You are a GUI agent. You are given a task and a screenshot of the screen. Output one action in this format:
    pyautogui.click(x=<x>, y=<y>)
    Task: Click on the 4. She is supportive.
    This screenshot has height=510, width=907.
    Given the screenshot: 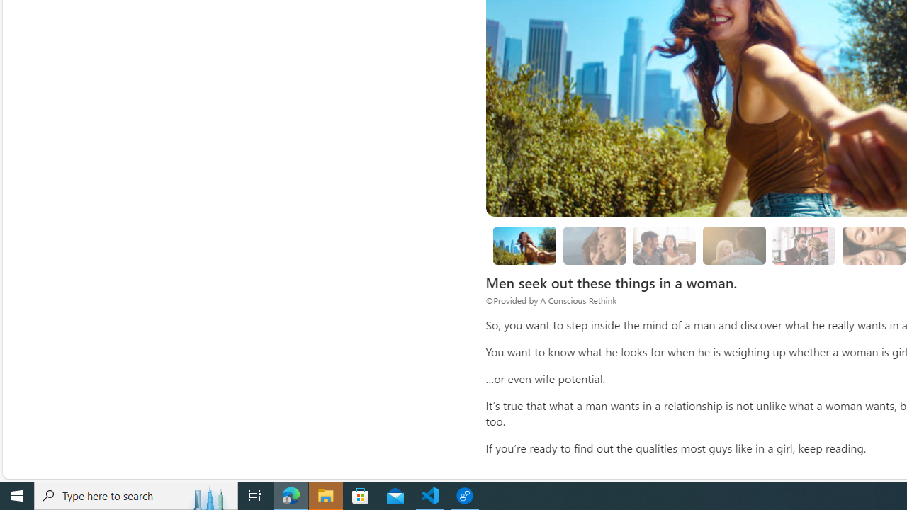 What is the action you would take?
    pyautogui.click(x=804, y=245)
    